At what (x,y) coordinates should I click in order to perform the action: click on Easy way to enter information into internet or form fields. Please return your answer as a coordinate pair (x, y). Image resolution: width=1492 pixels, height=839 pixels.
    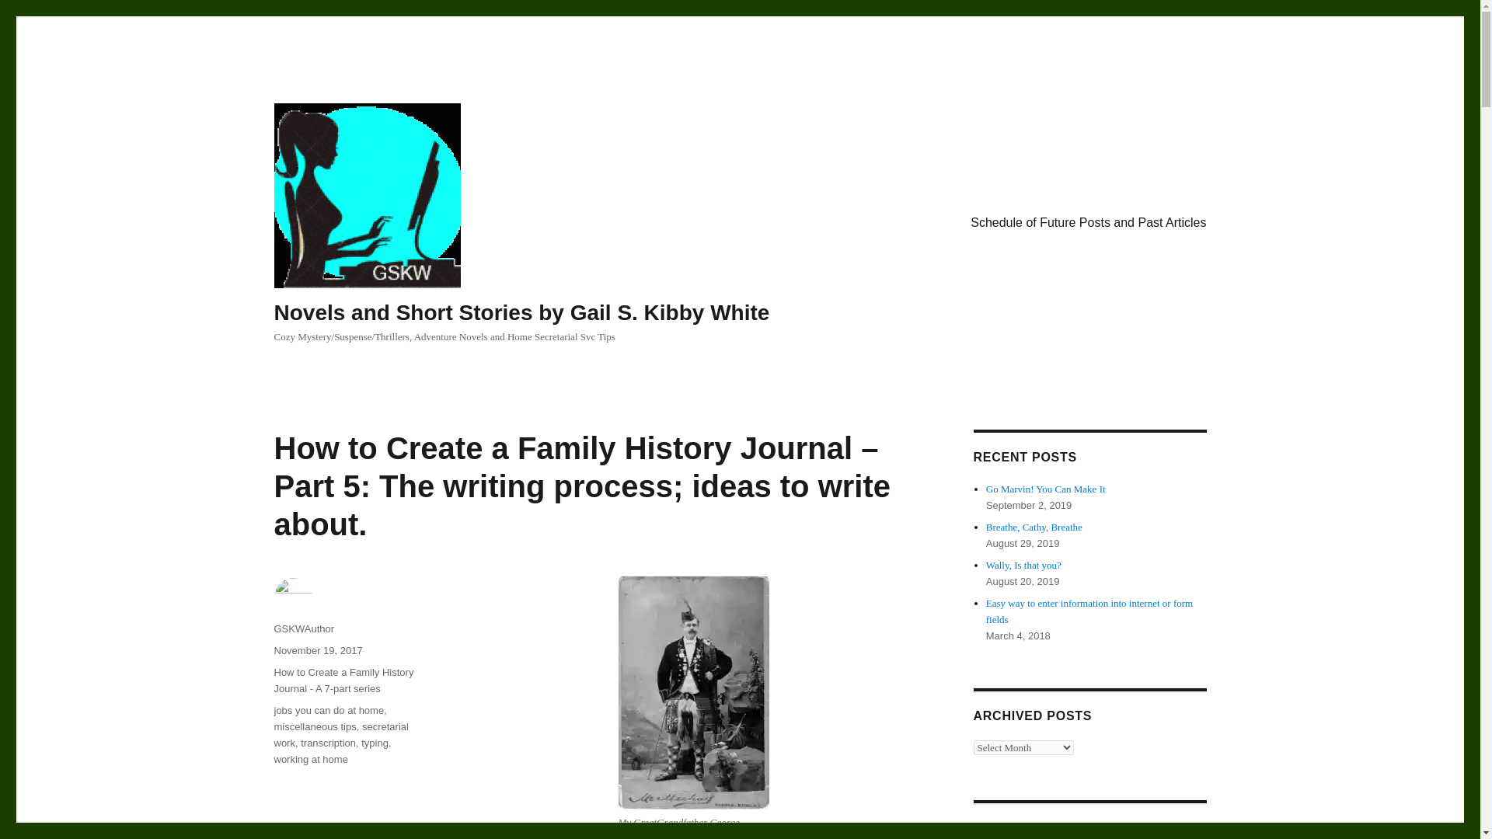
    Looking at the image, I should click on (1089, 611).